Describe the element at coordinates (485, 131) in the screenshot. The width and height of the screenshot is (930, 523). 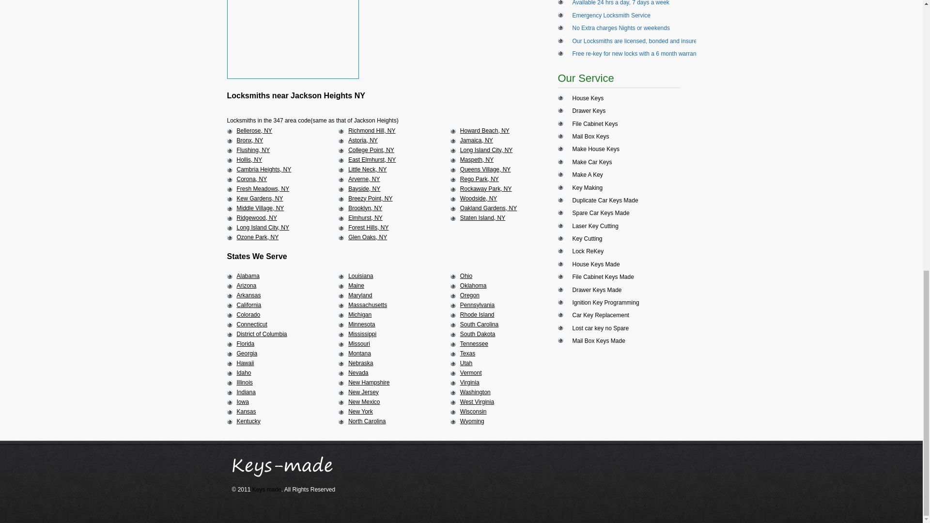
I see `Howard Beach, NY` at that location.